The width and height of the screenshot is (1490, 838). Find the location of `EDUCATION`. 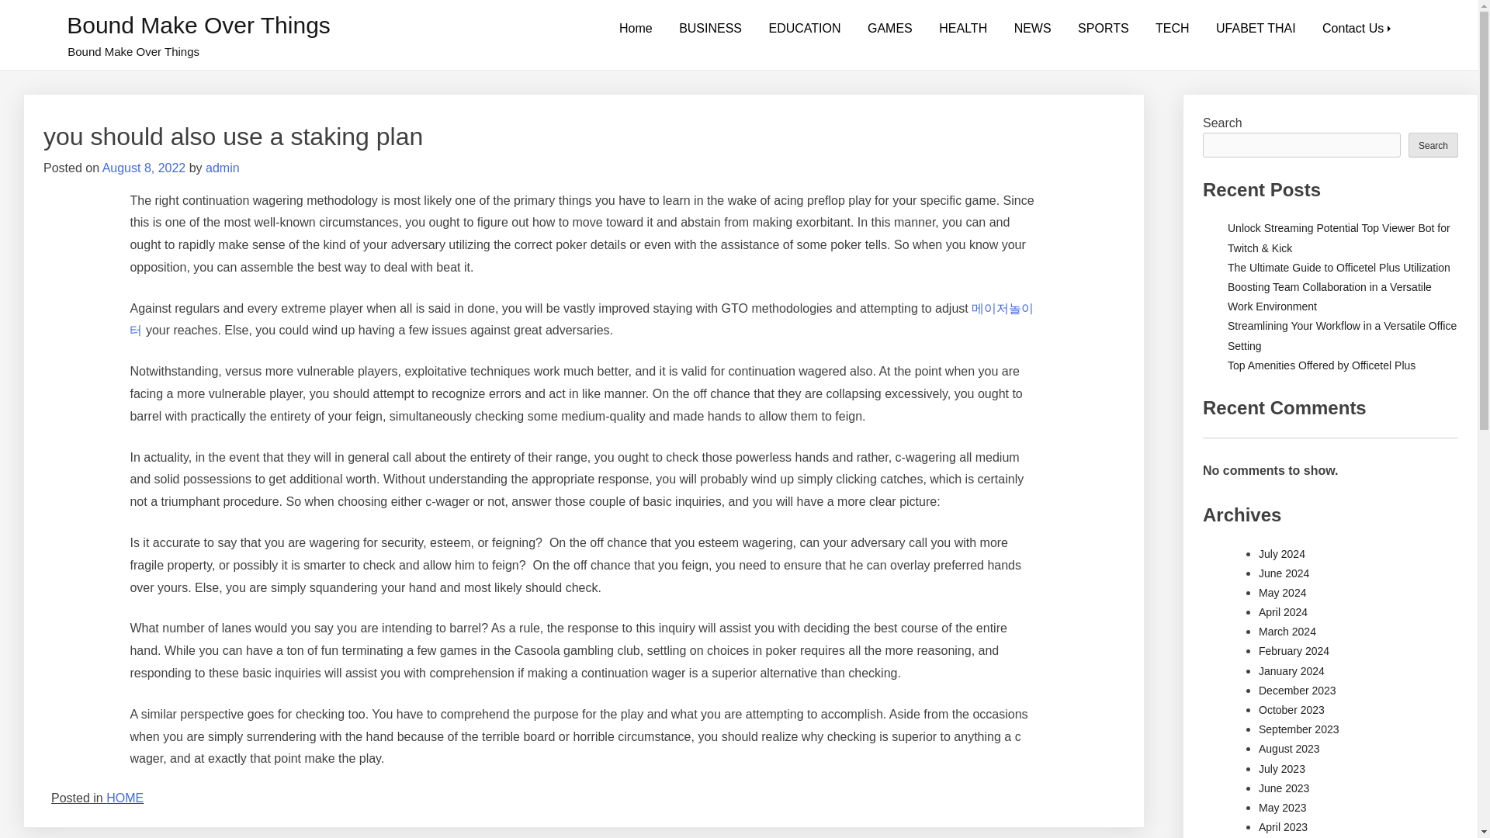

EDUCATION is located at coordinates (804, 29).